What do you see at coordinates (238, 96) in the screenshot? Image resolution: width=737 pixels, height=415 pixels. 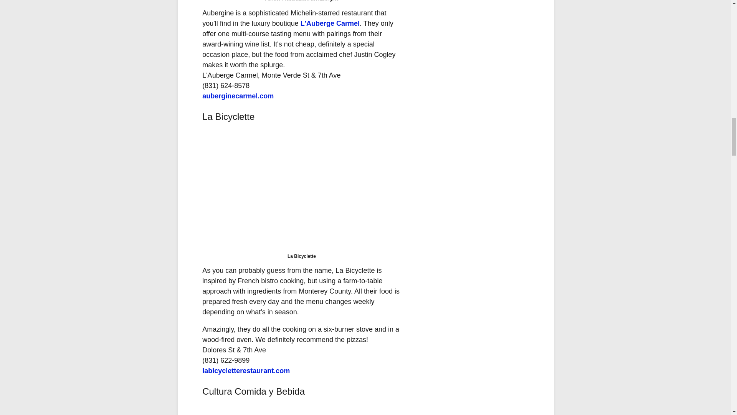 I see `auberginecarmel.com` at bounding box center [238, 96].